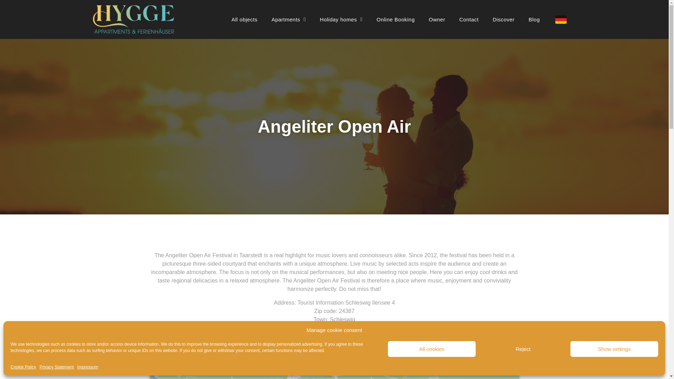 The width and height of the screenshot is (674, 379). Describe the element at coordinates (288, 19) in the screenshot. I see `Apartments` at that location.